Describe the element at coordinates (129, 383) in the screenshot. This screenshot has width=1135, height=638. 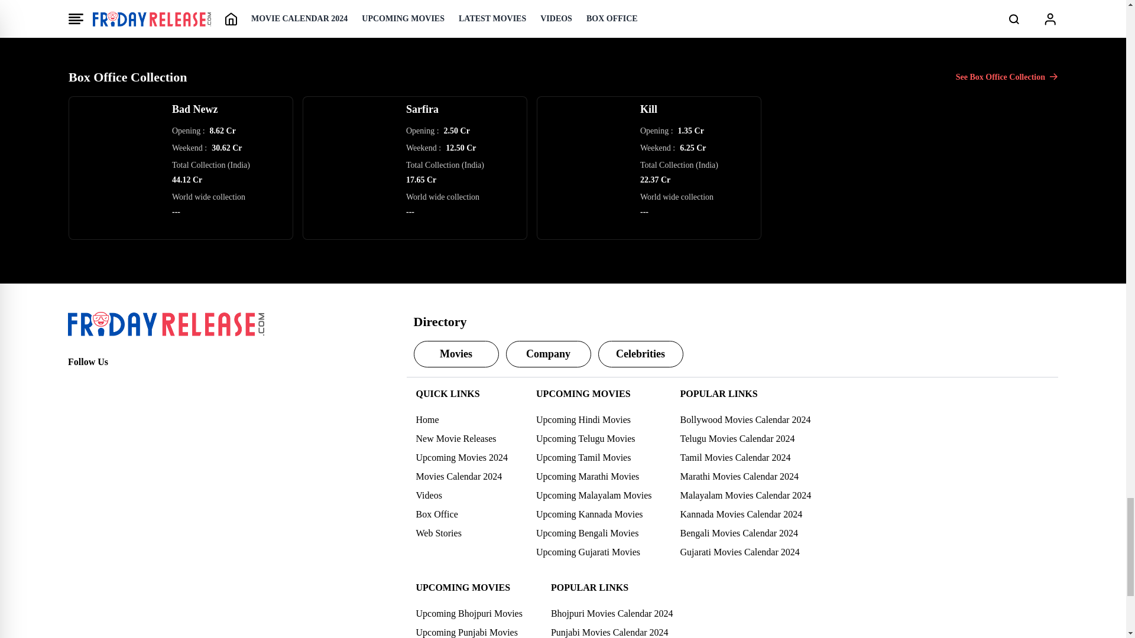
I see `Instagram Page` at that location.